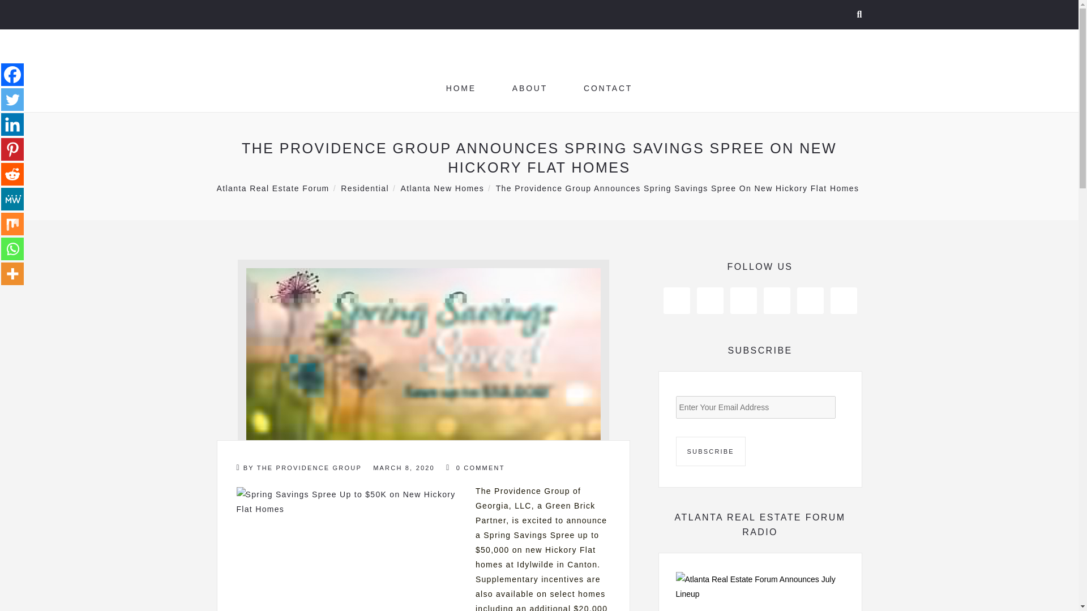 The image size is (1087, 611). What do you see at coordinates (273, 188) in the screenshot?
I see `Go to Atlanta Real Estate Forum.` at bounding box center [273, 188].